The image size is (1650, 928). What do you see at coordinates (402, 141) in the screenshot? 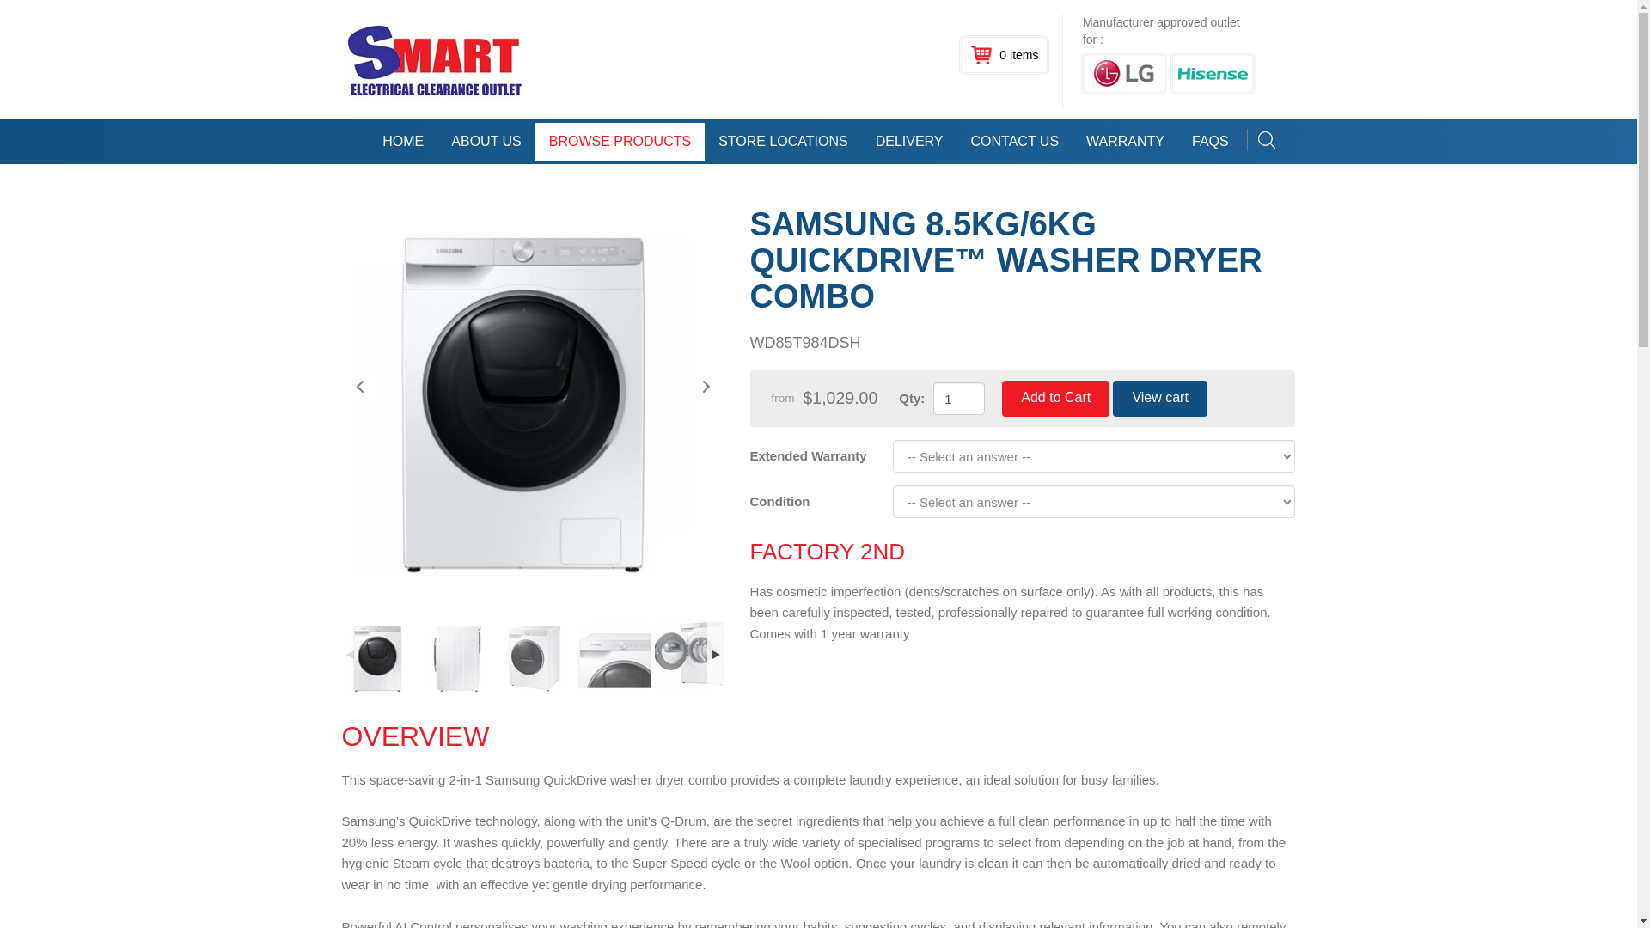
I see `HOME` at bounding box center [402, 141].